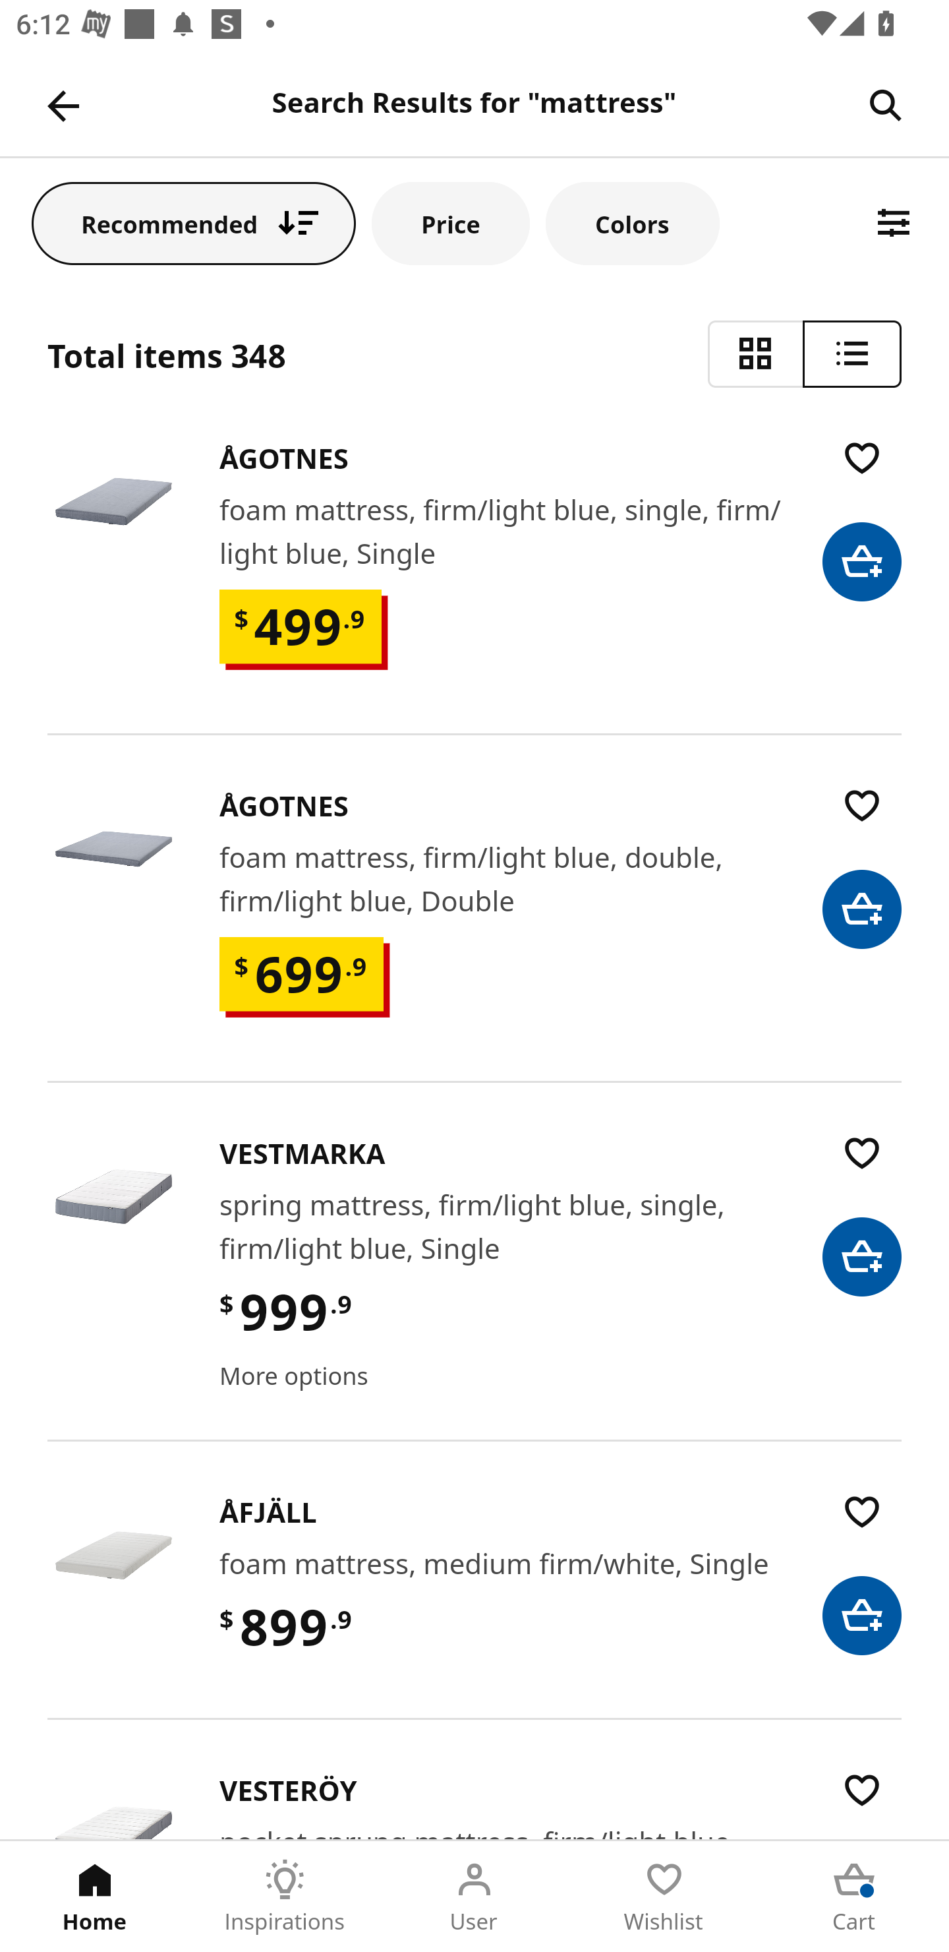  I want to click on Inspirations
Tab 2 of 5, so click(285, 1897).